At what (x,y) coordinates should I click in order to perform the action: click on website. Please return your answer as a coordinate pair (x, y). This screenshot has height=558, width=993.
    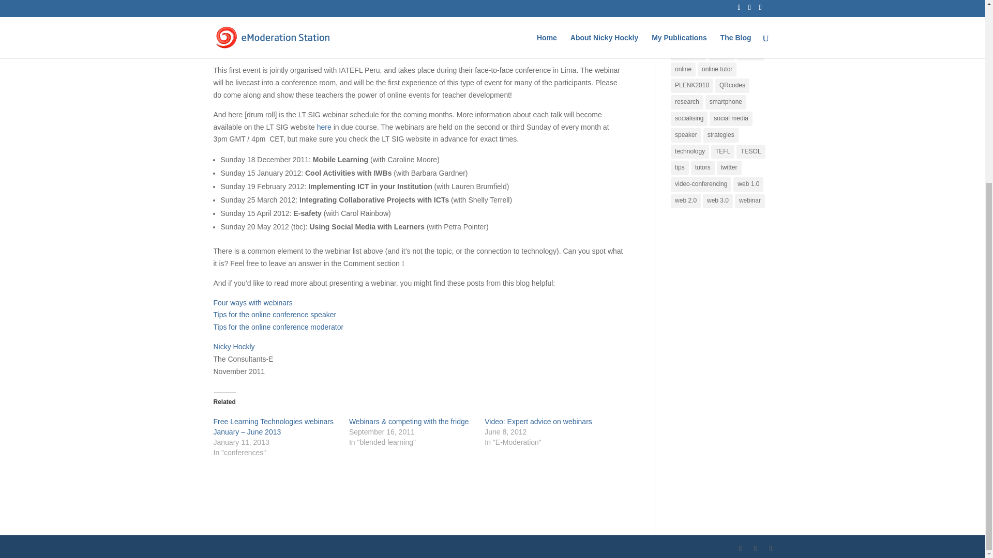
    Looking at the image, I should click on (518, 6).